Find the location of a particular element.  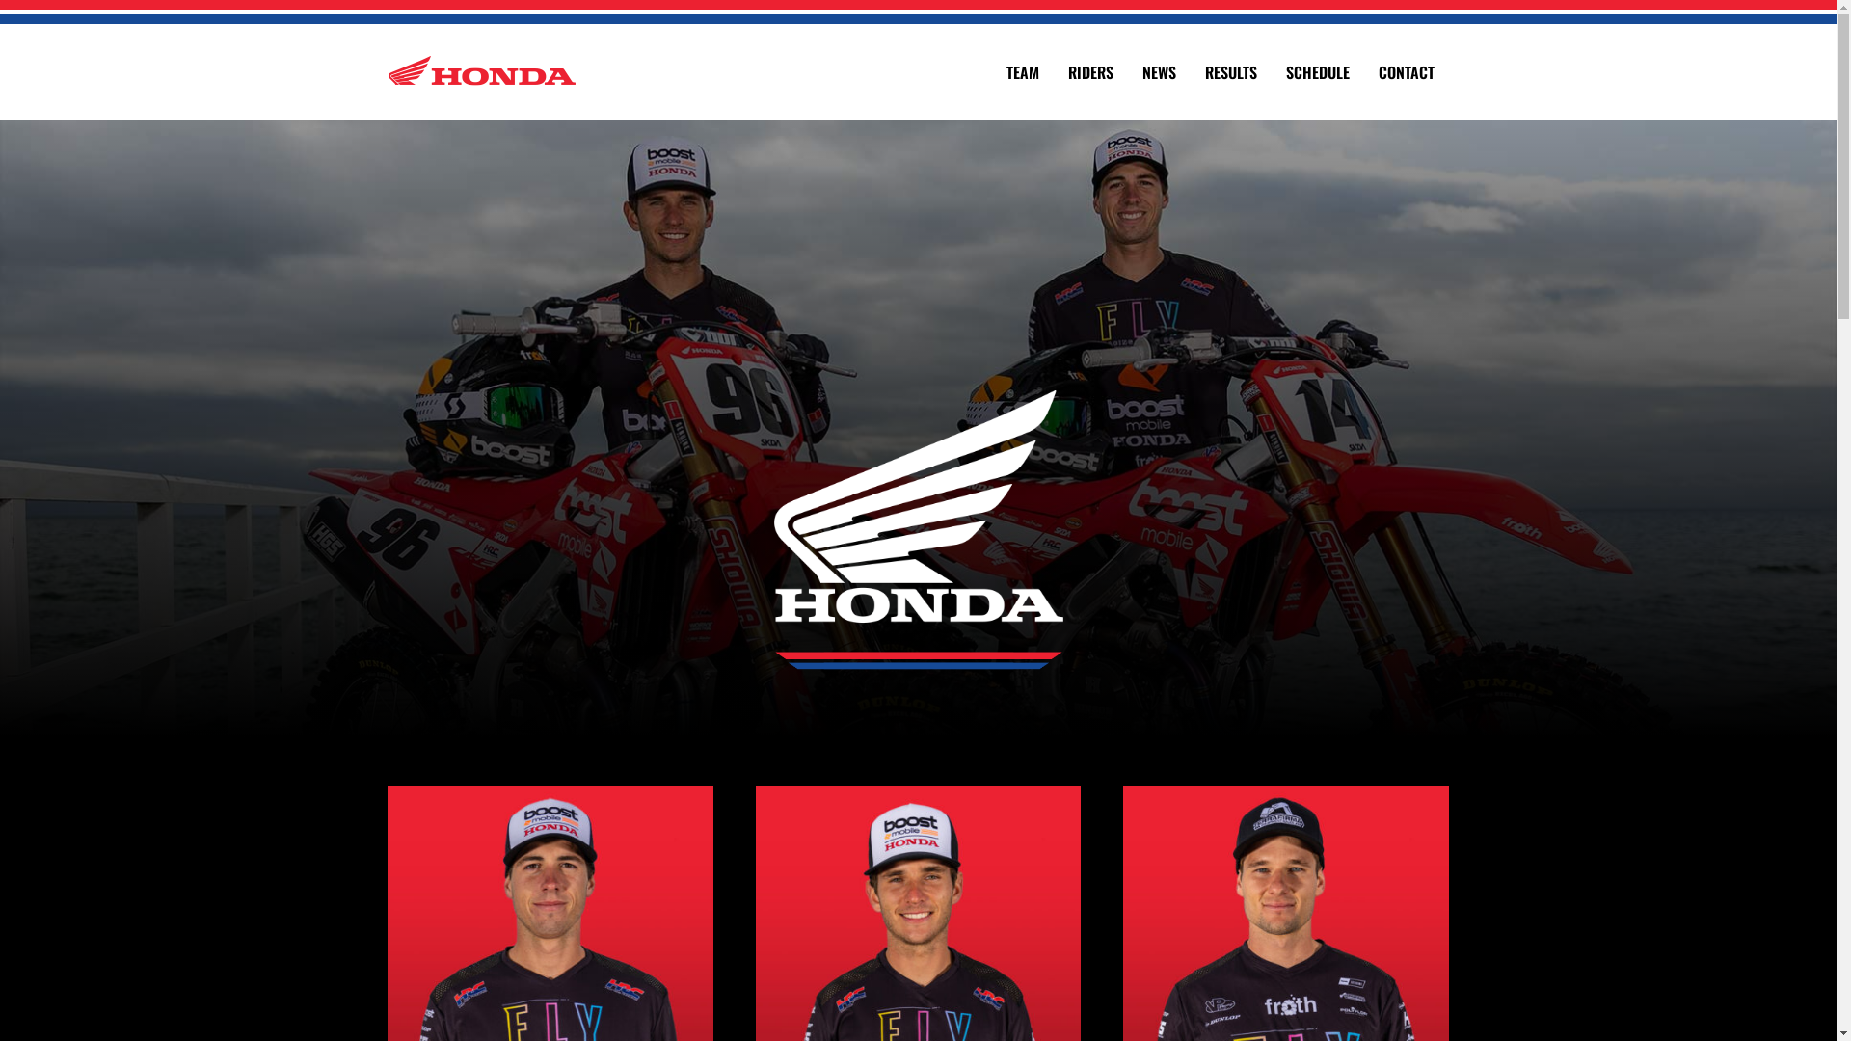

RESULTS is located at coordinates (1231, 72).